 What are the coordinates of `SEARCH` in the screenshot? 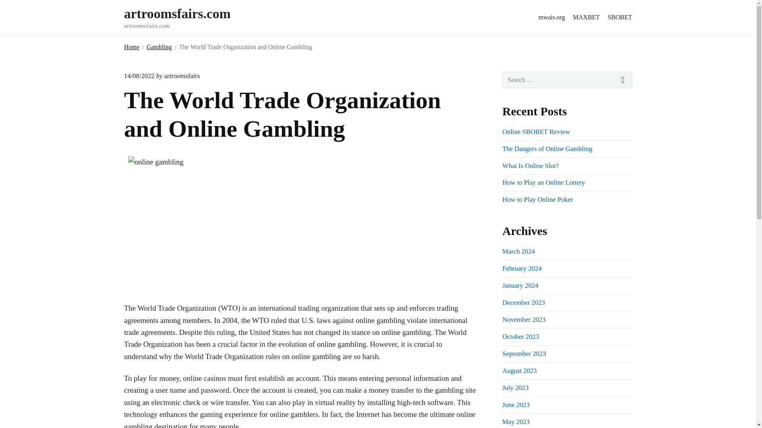 It's located at (623, 80).